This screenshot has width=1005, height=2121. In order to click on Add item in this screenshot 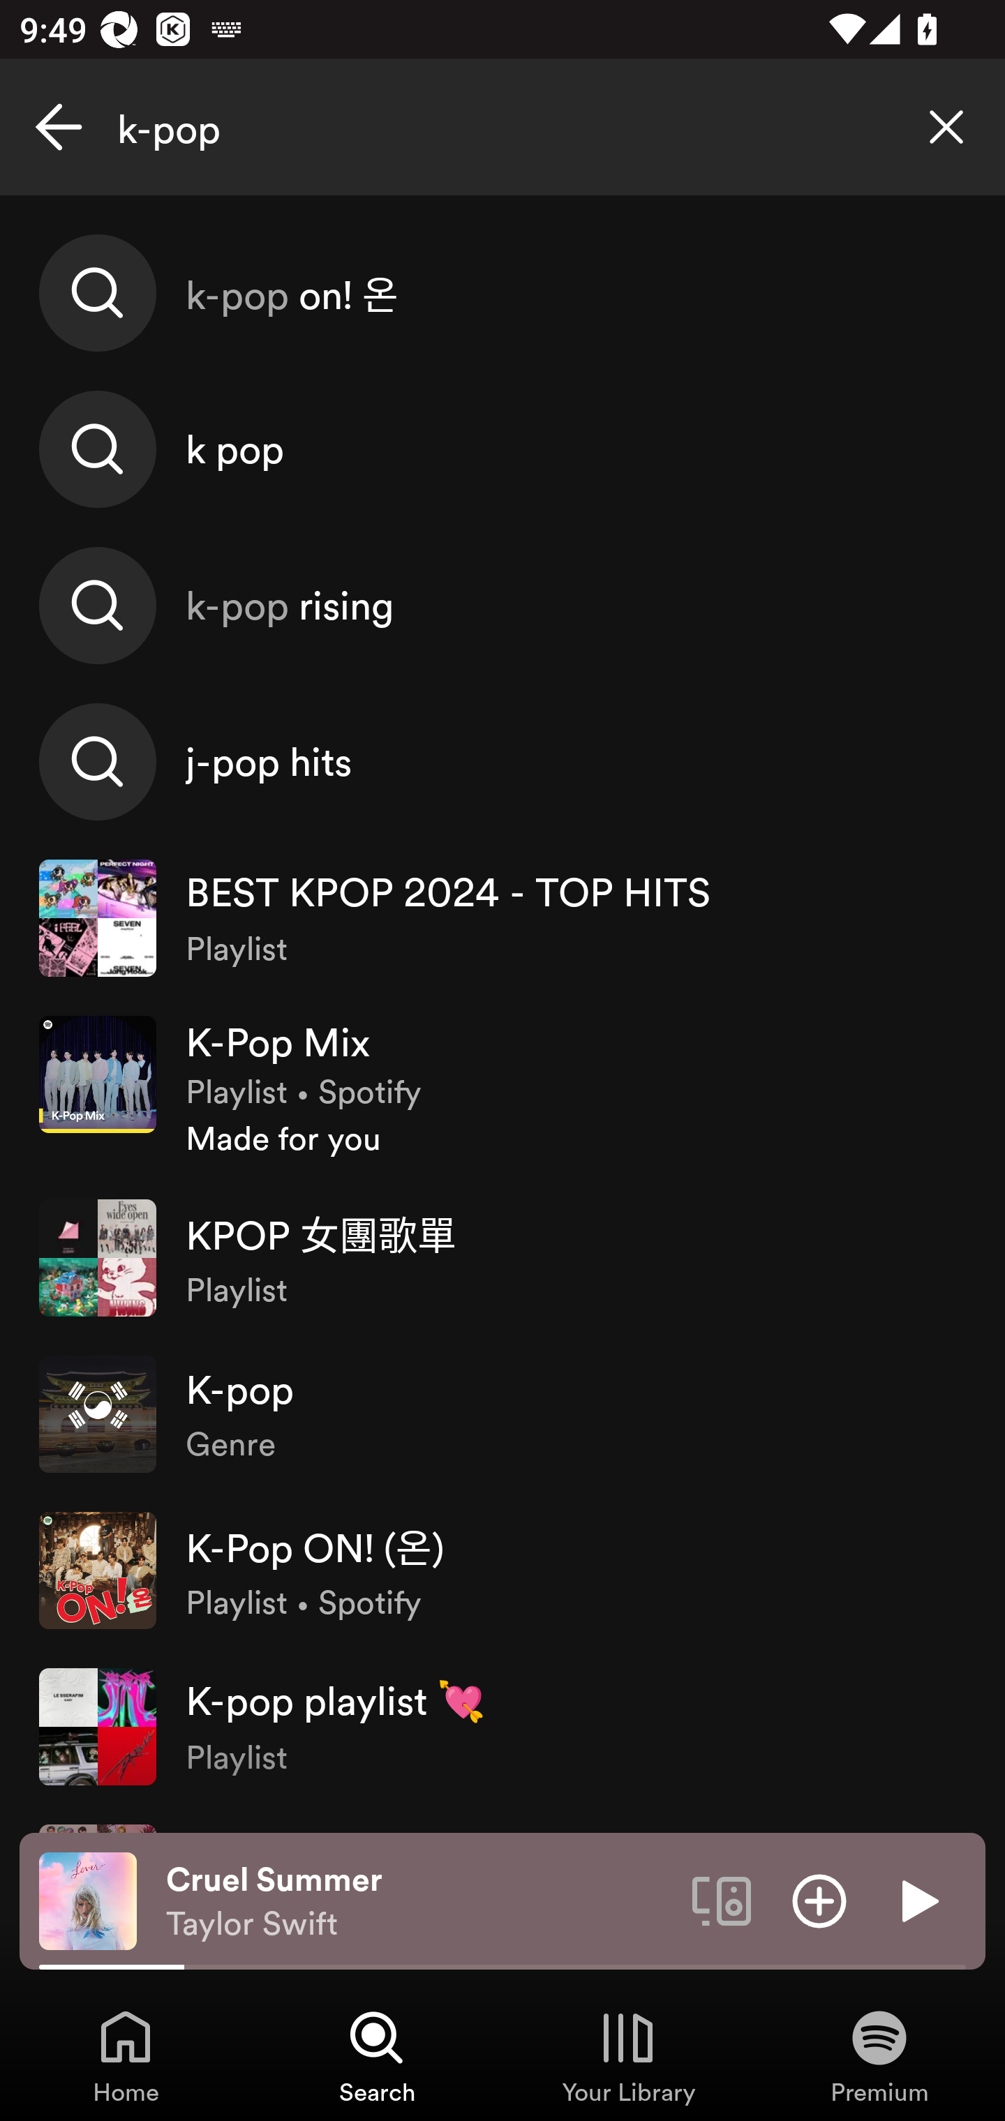, I will do `click(819, 1900)`.